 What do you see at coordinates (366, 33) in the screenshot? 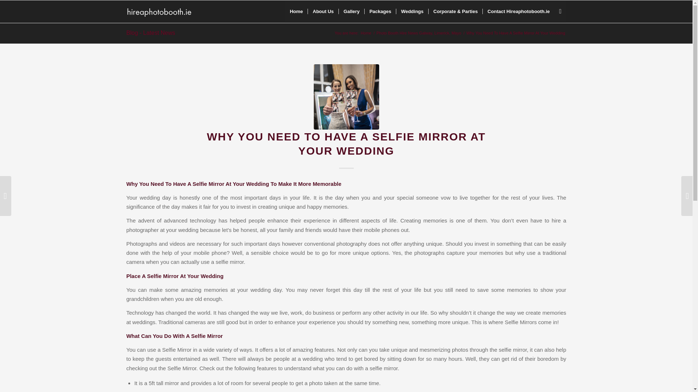
I see `Home` at bounding box center [366, 33].